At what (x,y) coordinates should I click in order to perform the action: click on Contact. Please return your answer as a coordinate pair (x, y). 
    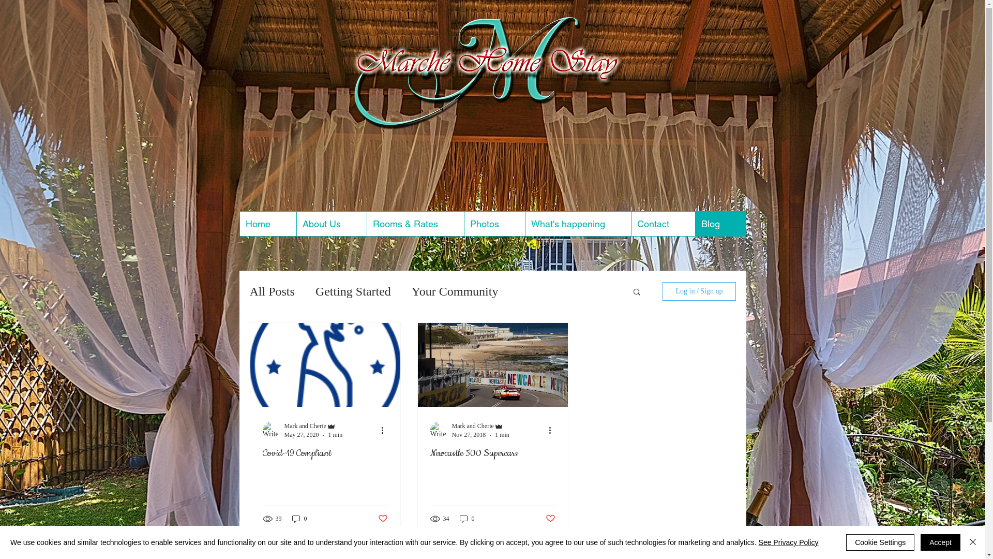
    Looking at the image, I should click on (663, 224).